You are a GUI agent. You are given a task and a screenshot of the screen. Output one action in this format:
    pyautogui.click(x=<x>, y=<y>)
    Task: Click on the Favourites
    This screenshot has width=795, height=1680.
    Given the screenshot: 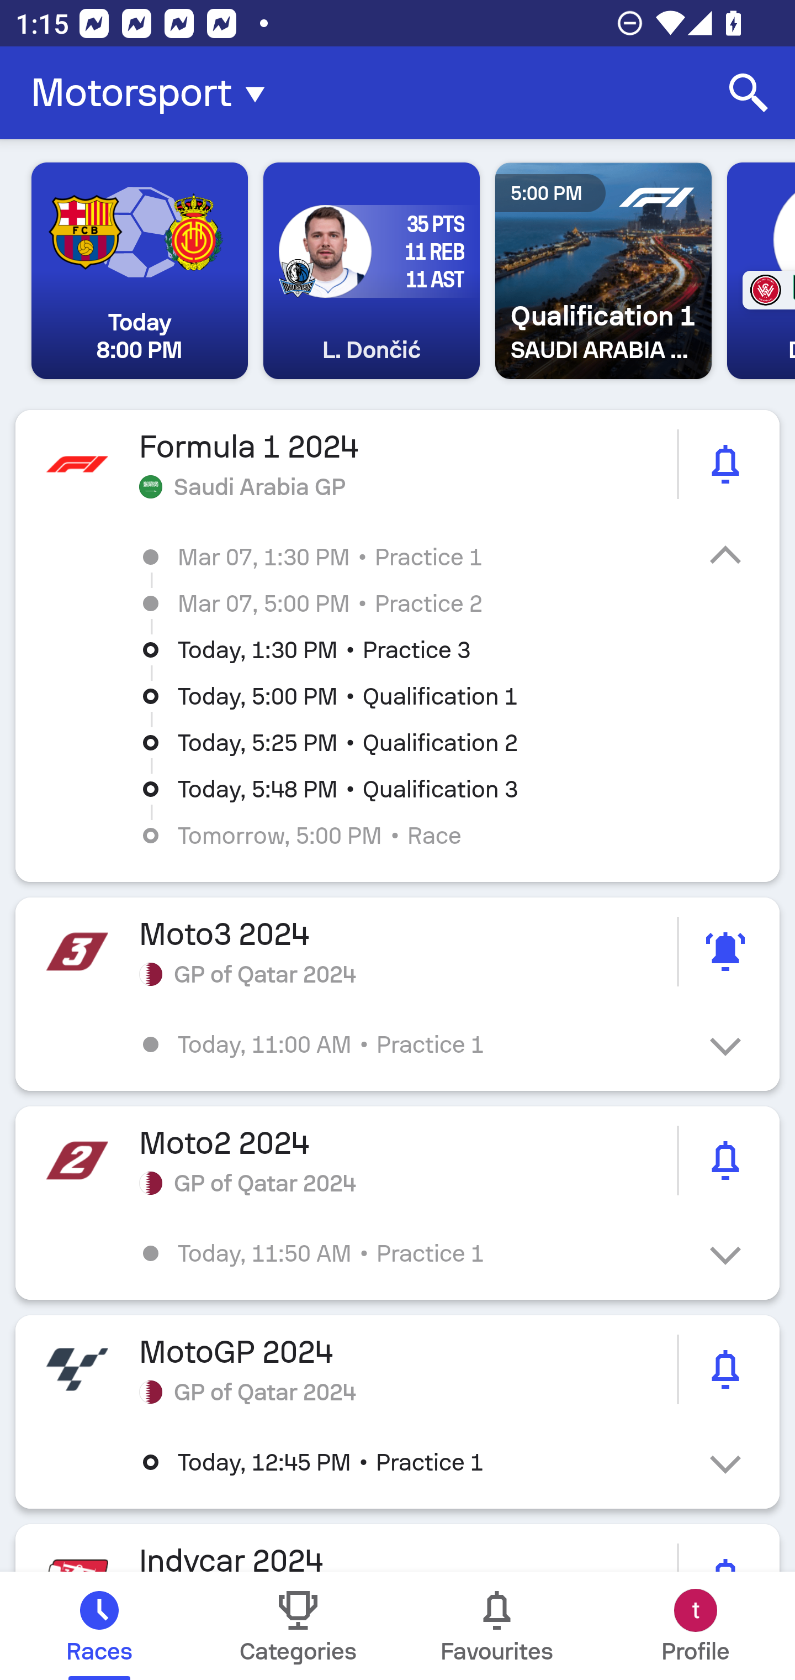 What is the action you would take?
    pyautogui.click(x=497, y=1626)
    